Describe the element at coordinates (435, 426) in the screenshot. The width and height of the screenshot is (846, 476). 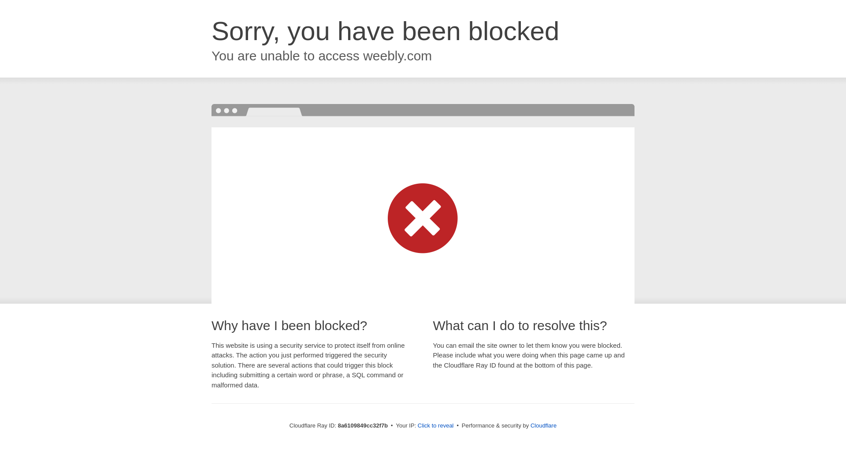
I see `Click to reveal` at that location.